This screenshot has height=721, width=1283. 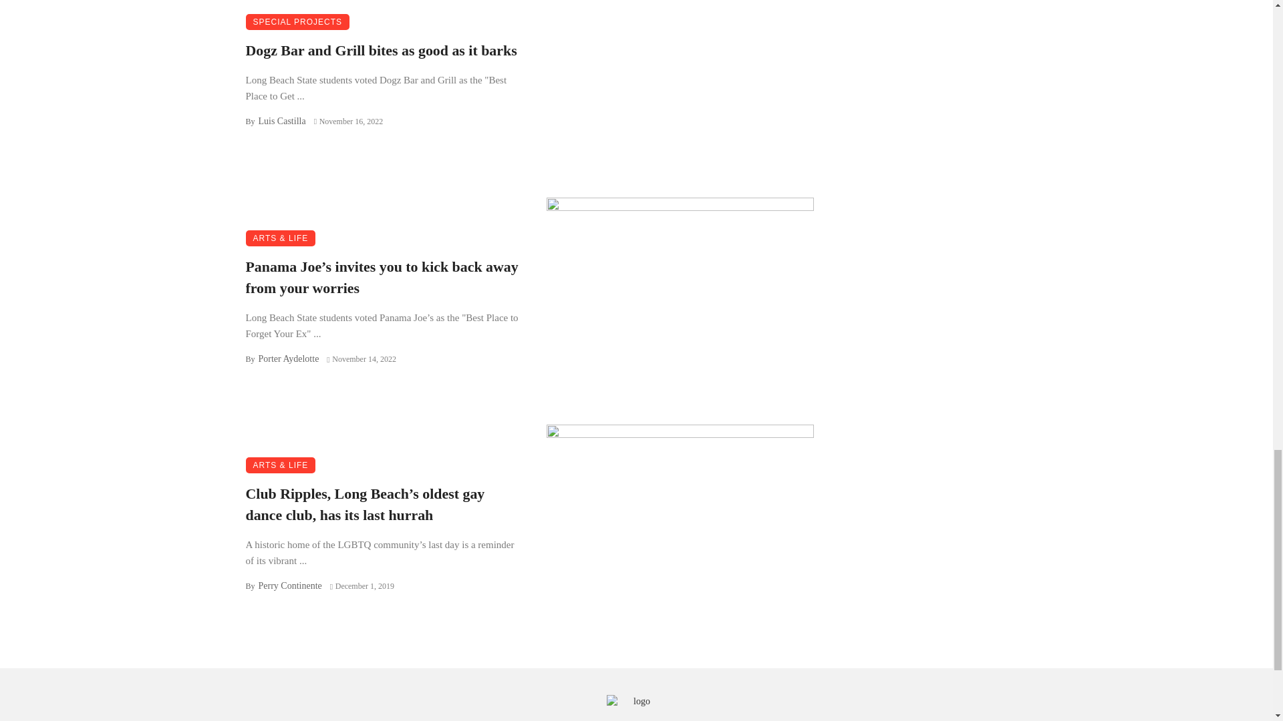 I want to click on November 16, 2022 at 11:54 am, so click(x=349, y=122).